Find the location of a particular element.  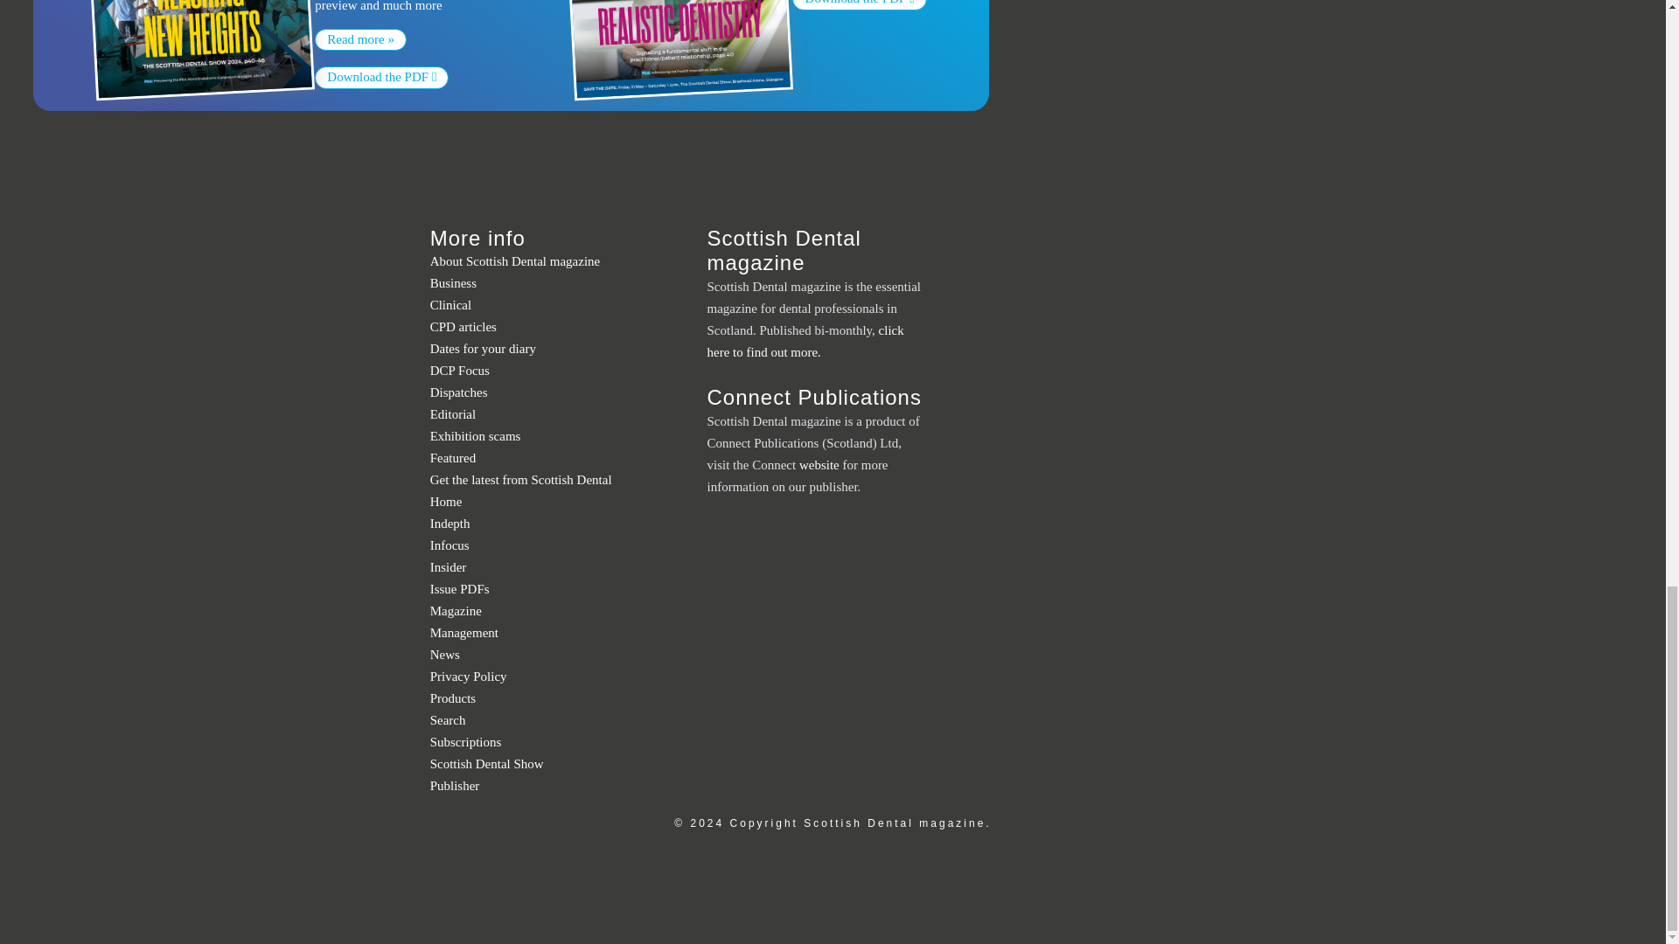

Visit the Connect website is located at coordinates (455, 786).